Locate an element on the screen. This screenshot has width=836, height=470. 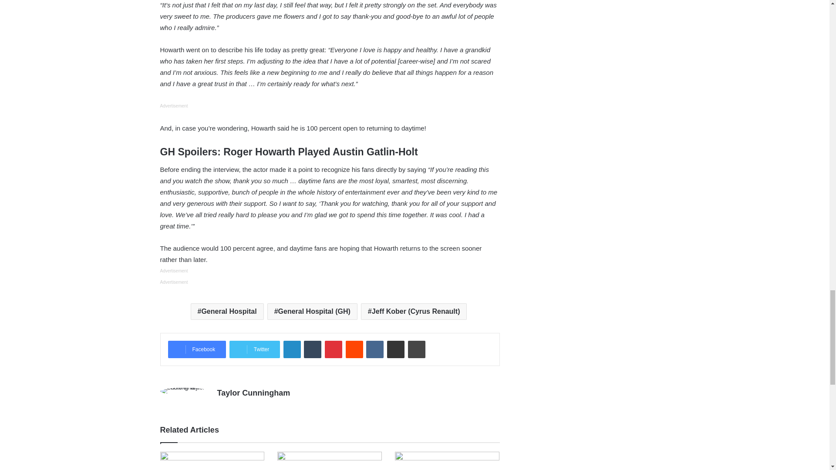
Twitter is located at coordinates (254, 349).